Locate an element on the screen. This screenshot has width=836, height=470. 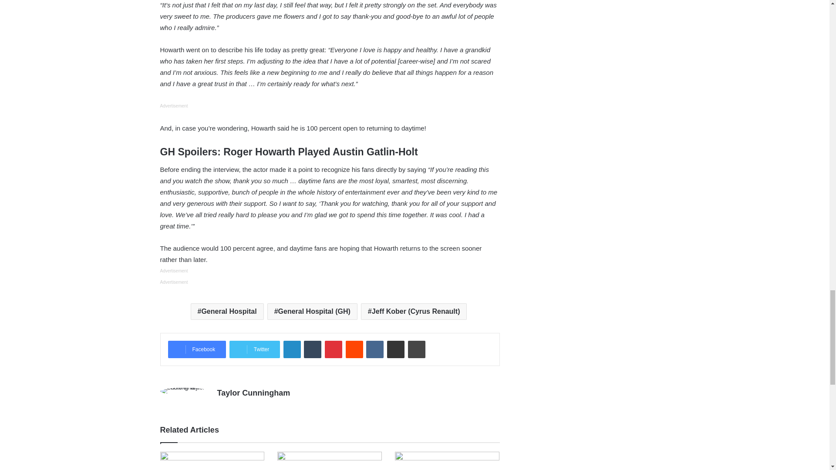
Twitter is located at coordinates (254, 349).